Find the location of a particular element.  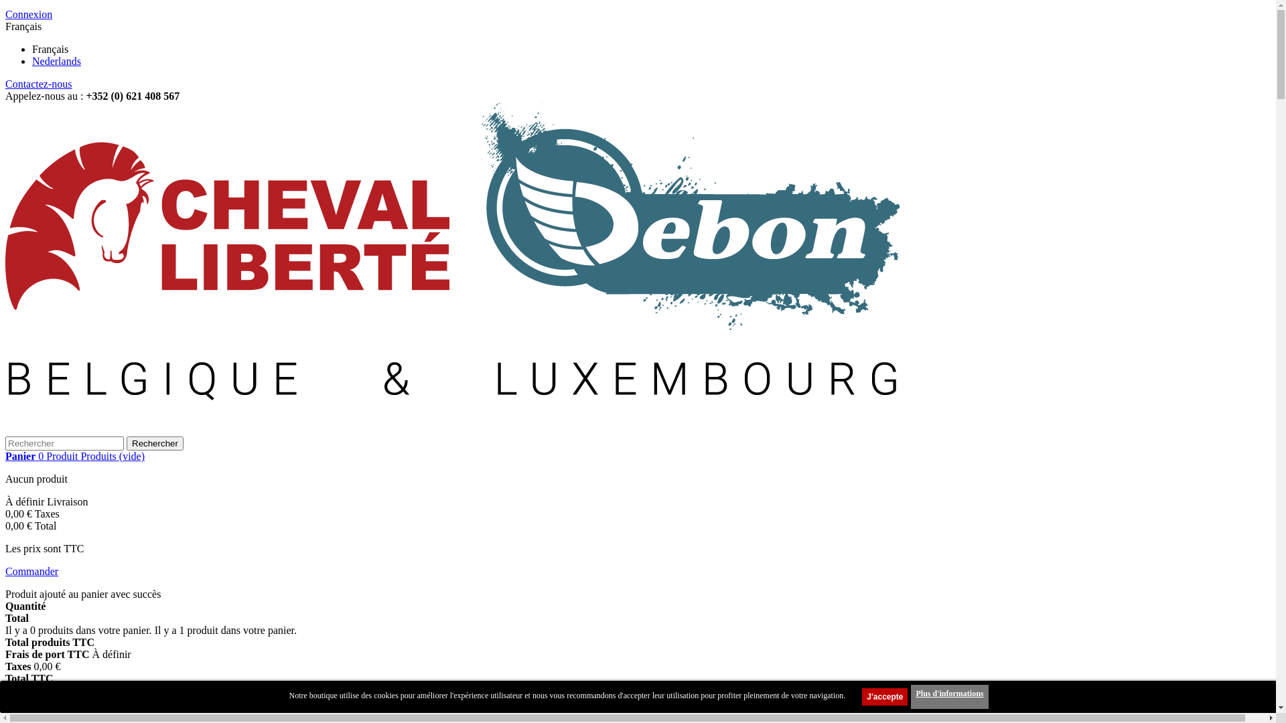

Nederlands is located at coordinates (56, 62).